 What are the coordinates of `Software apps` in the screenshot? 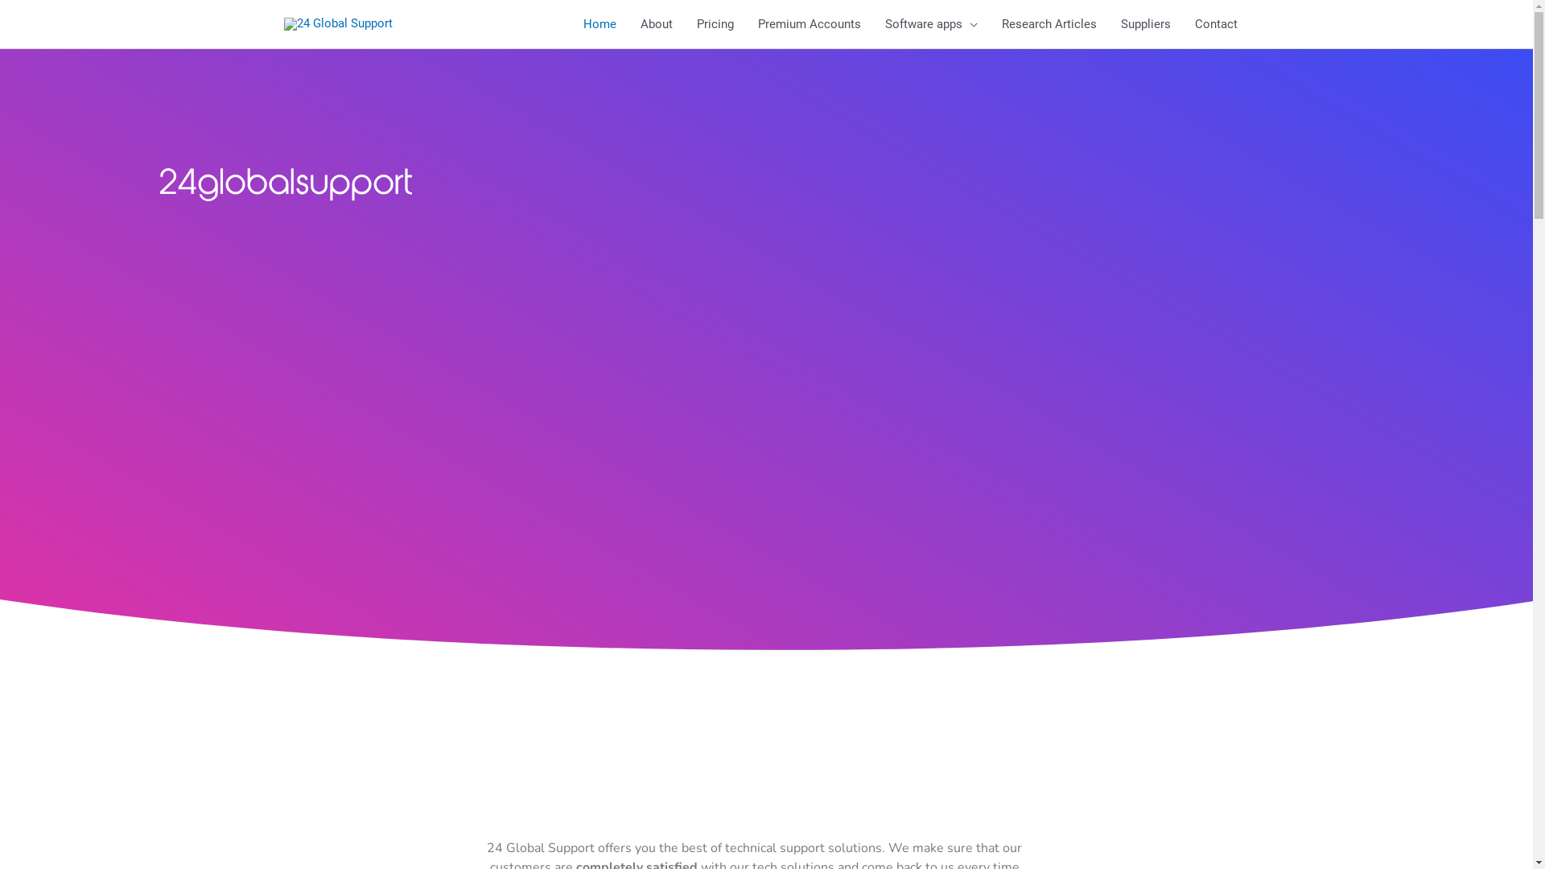 It's located at (930, 24).